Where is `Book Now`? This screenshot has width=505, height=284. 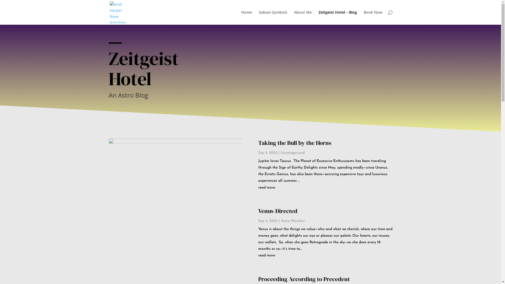
Book Now is located at coordinates (373, 18).